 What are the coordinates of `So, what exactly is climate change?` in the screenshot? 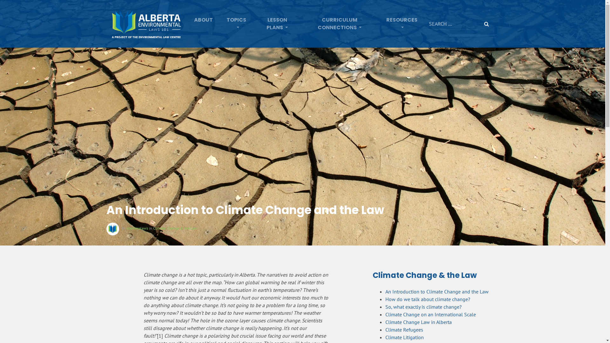 It's located at (424, 307).